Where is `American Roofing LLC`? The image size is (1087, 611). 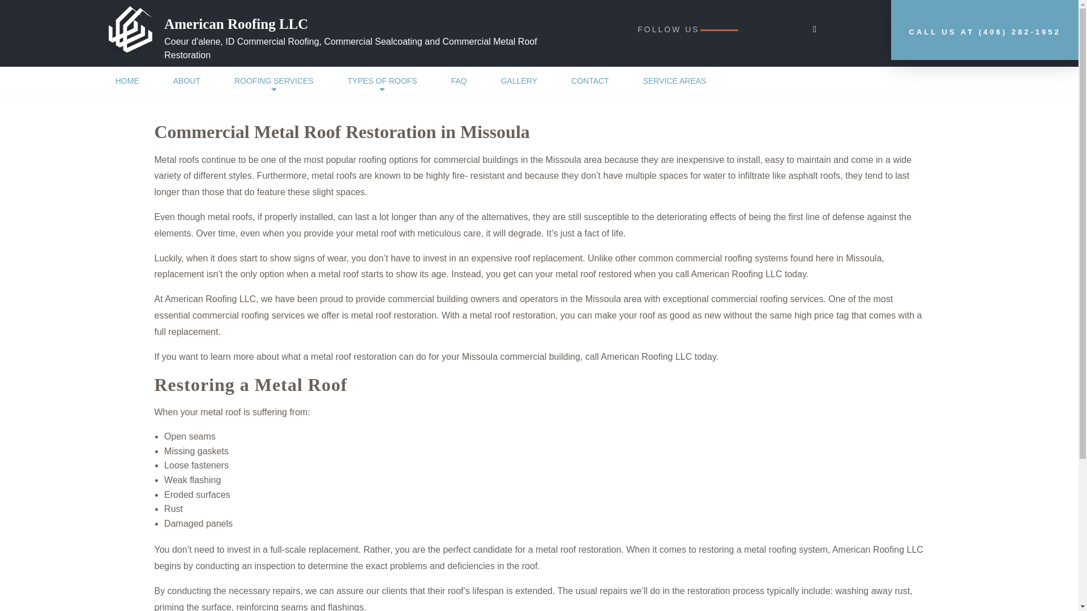 American Roofing LLC is located at coordinates (374, 24).